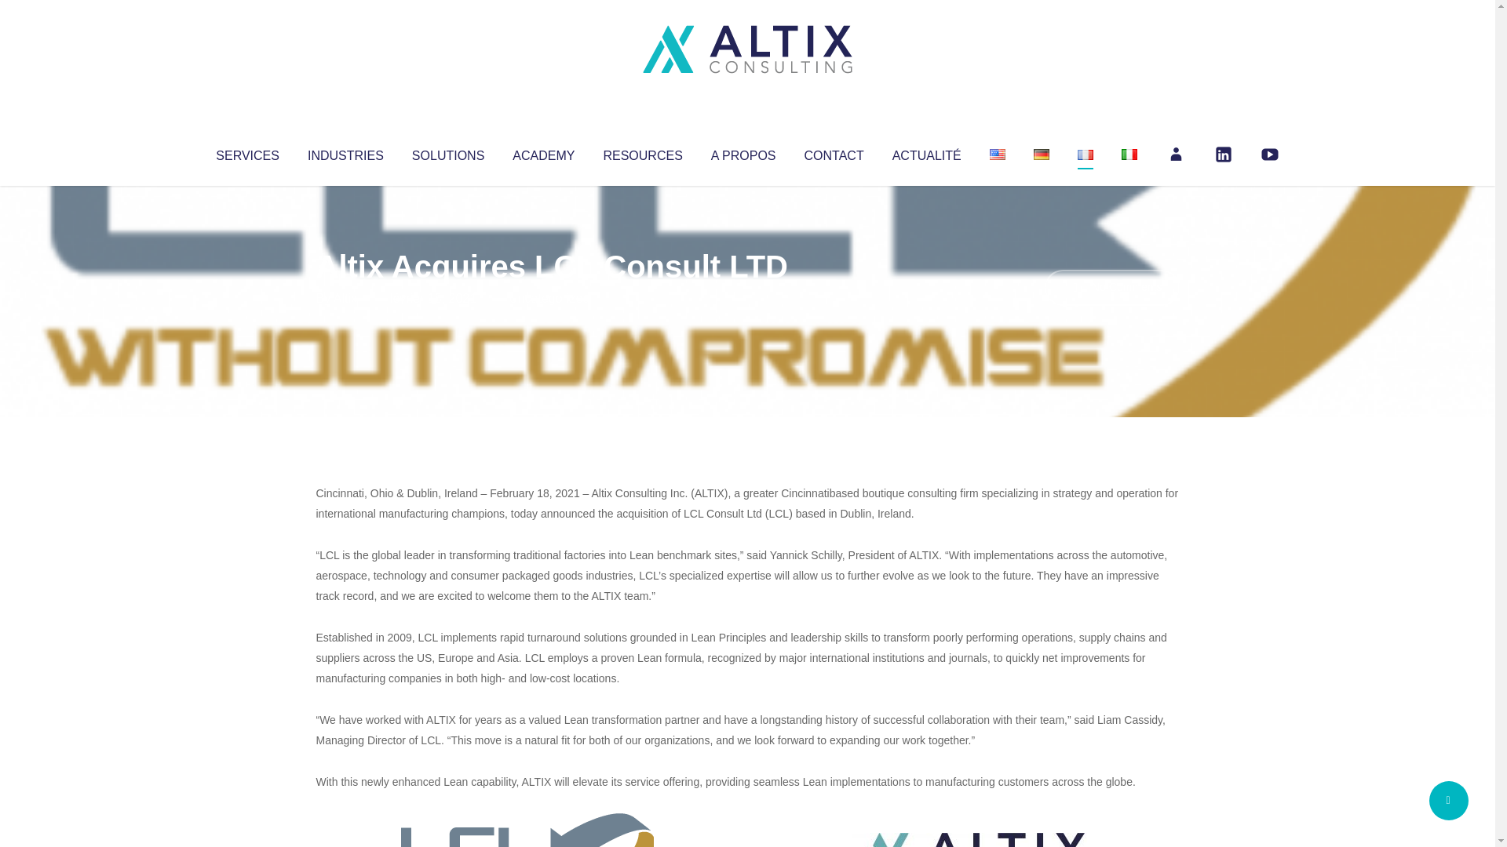 The height and width of the screenshot is (847, 1507). I want to click on A PROPOS, so click(743, 152).